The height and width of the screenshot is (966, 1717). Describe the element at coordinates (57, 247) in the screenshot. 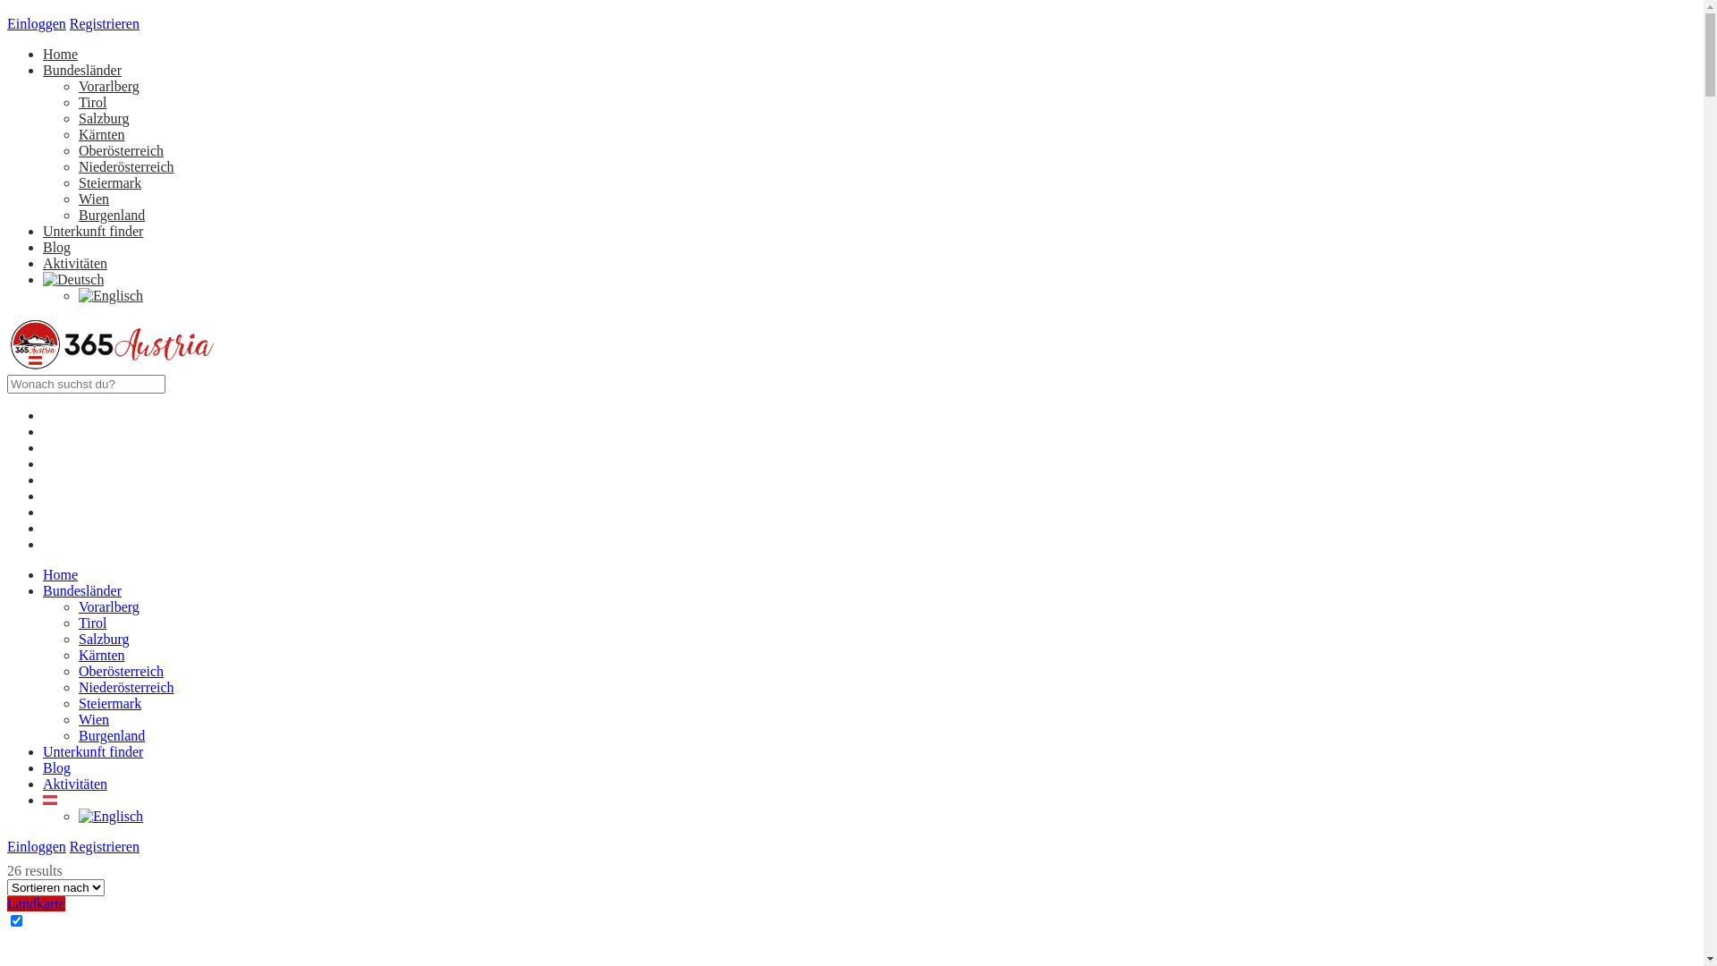

I see `Blog` at that location.